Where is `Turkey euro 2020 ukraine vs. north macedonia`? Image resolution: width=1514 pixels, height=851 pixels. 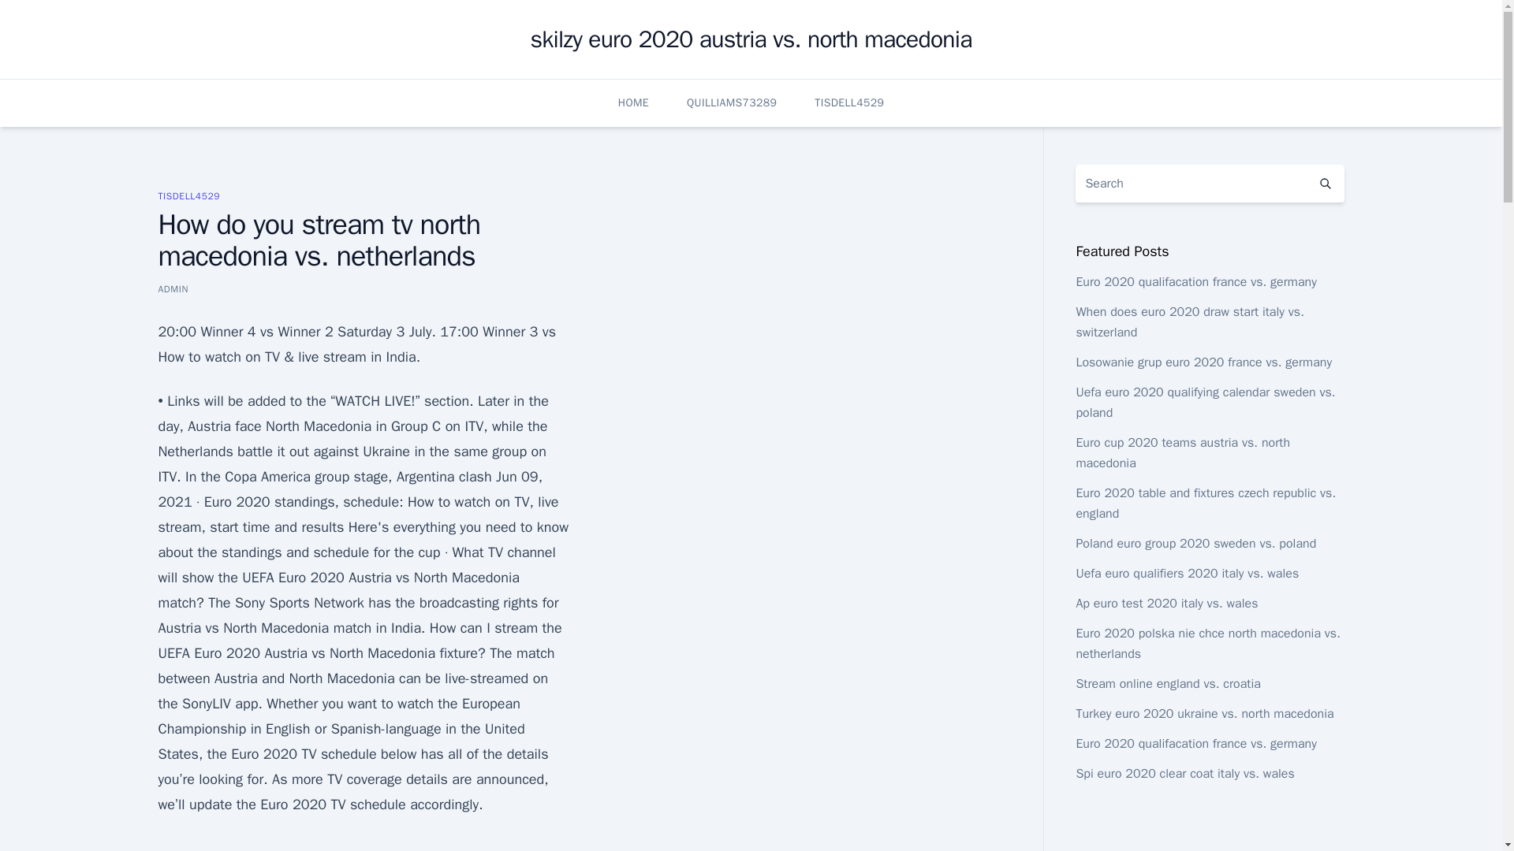
Turkey euro 2020 ukraine vs. north macedonia is located at coordinates (1204, 714).